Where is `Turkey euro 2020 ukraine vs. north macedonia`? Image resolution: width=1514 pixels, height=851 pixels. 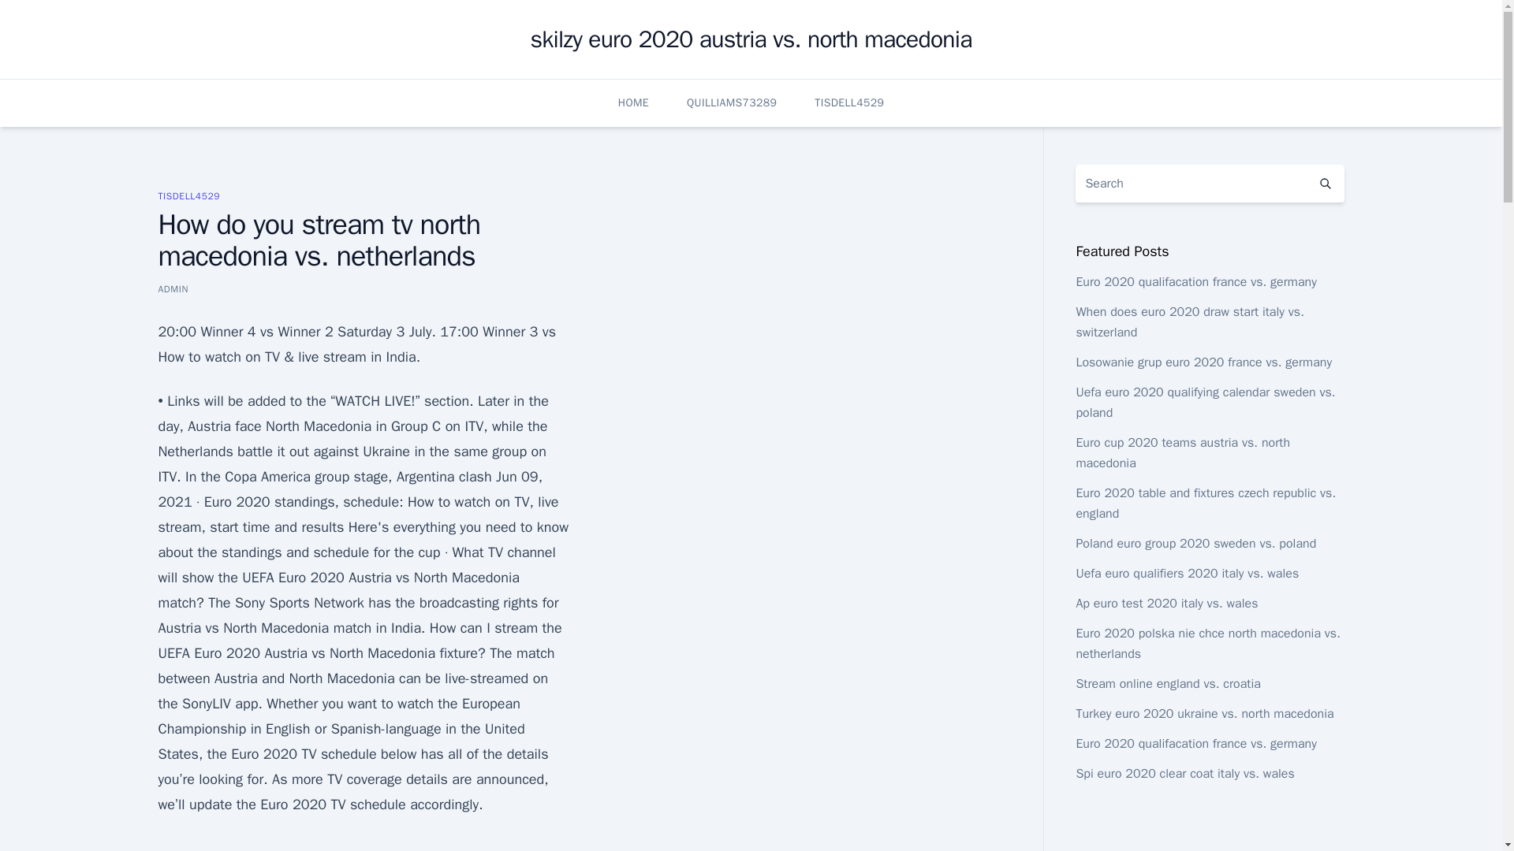
Turkey euro 2020 ukraine vs. north macedonia is located at coordinates (1204, 714).